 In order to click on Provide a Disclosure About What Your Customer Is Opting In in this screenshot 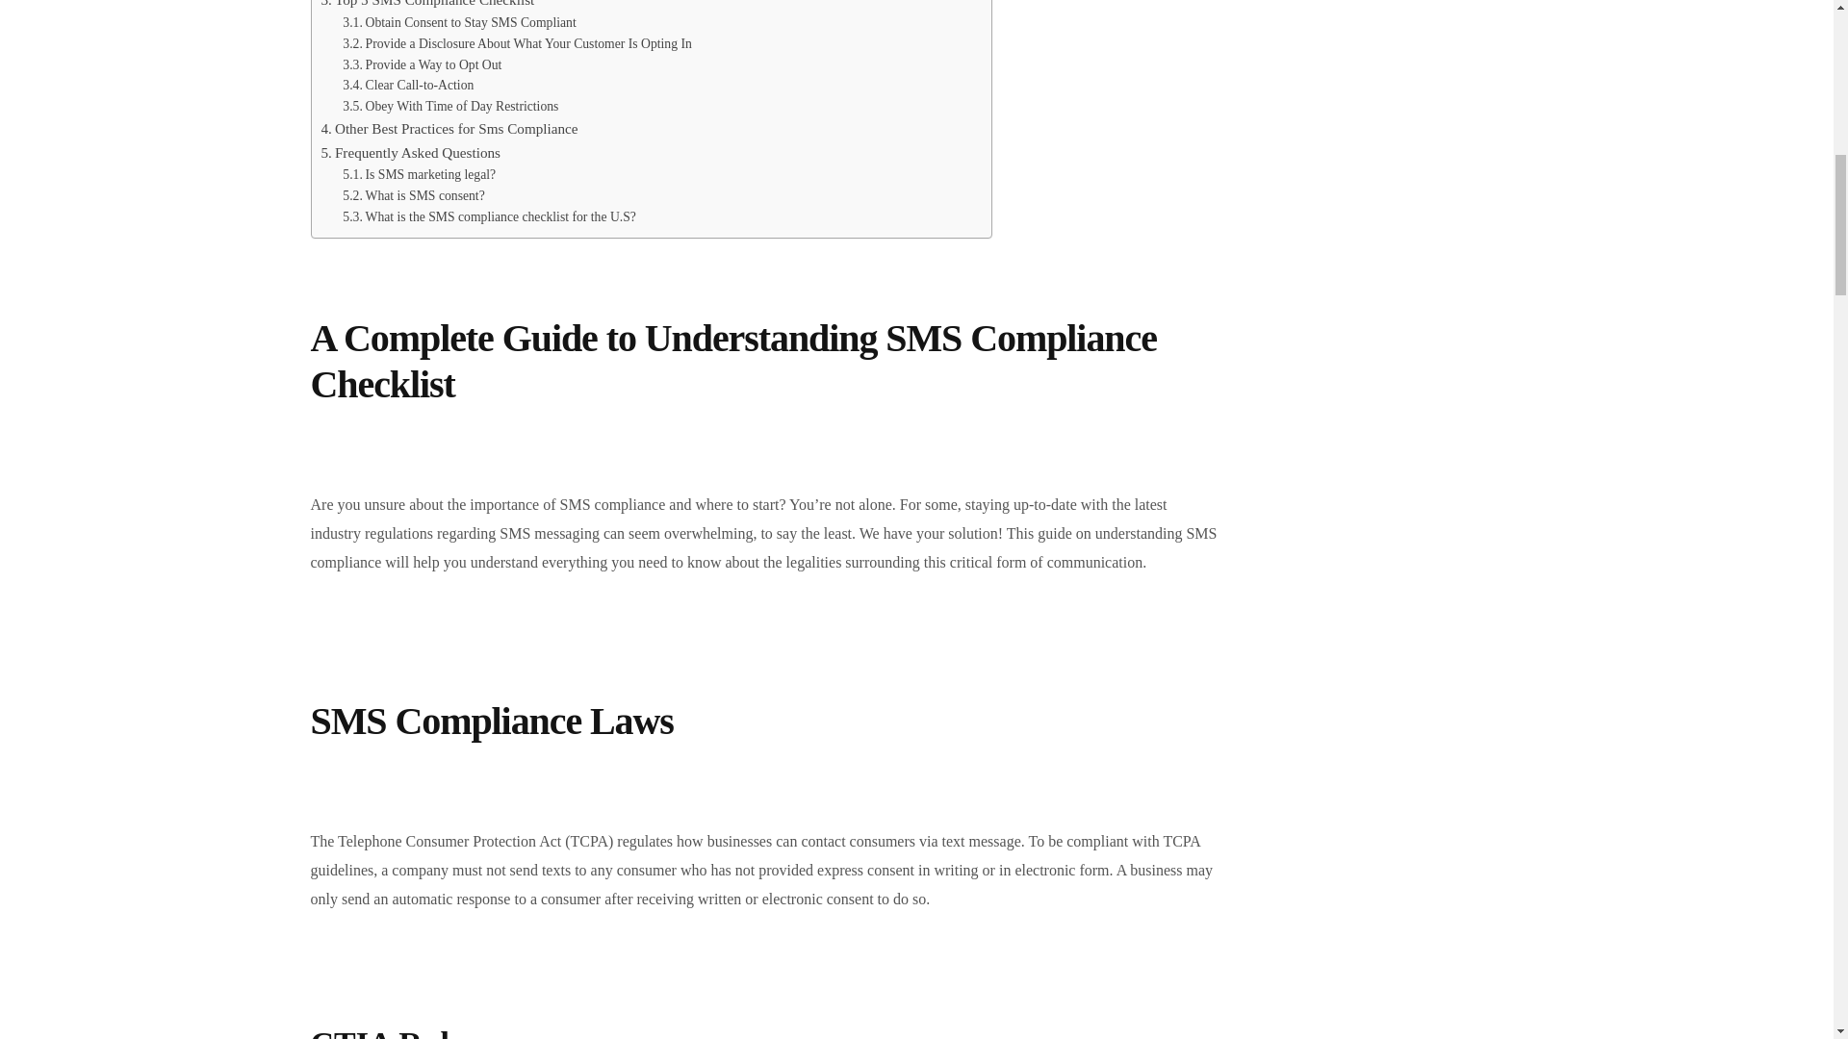, I will do `click(516, 44)`.